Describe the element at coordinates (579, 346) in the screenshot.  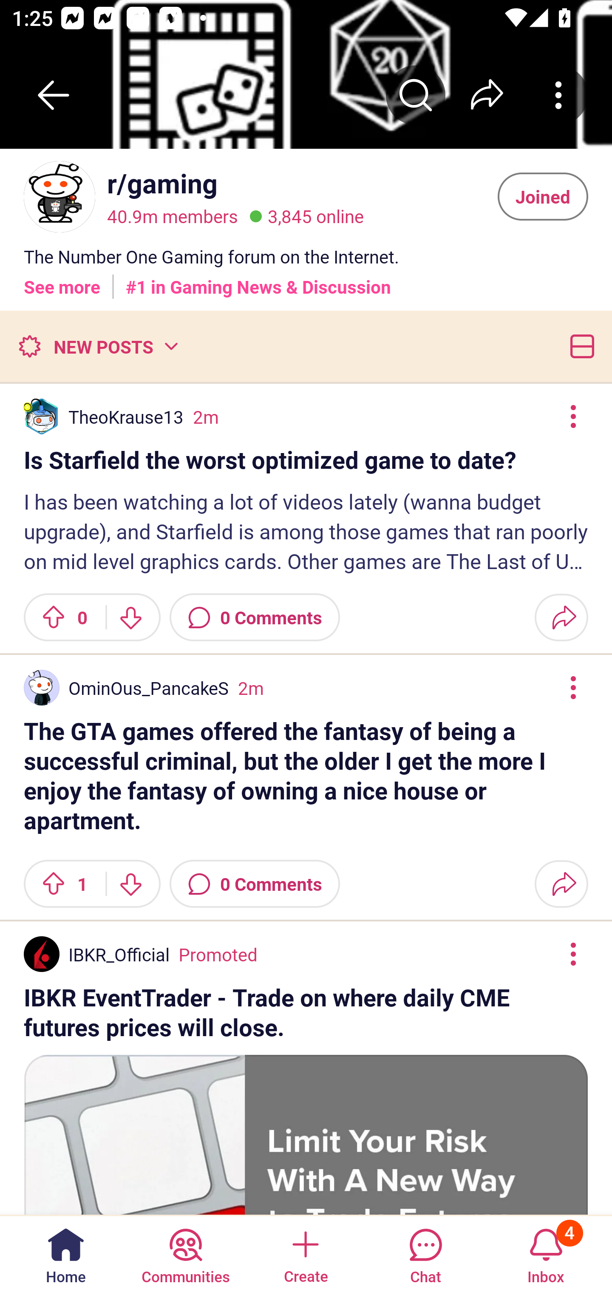
I see `Card` at that location.